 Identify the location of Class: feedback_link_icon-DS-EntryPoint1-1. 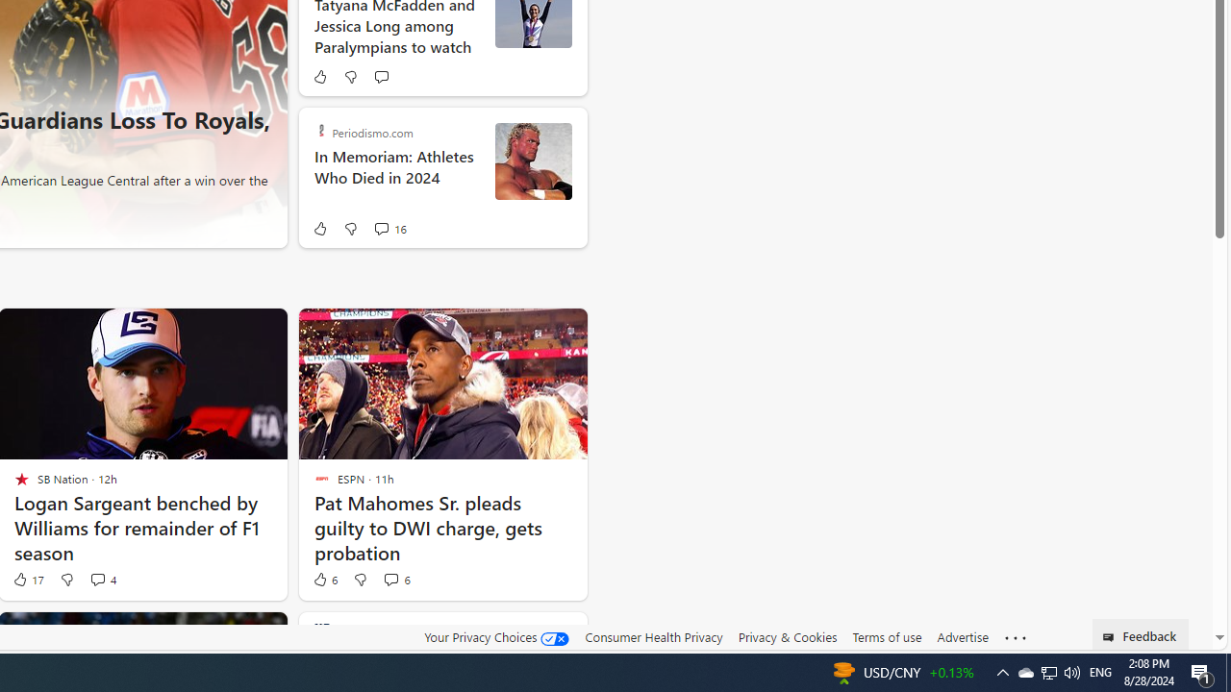
(1112, 637).